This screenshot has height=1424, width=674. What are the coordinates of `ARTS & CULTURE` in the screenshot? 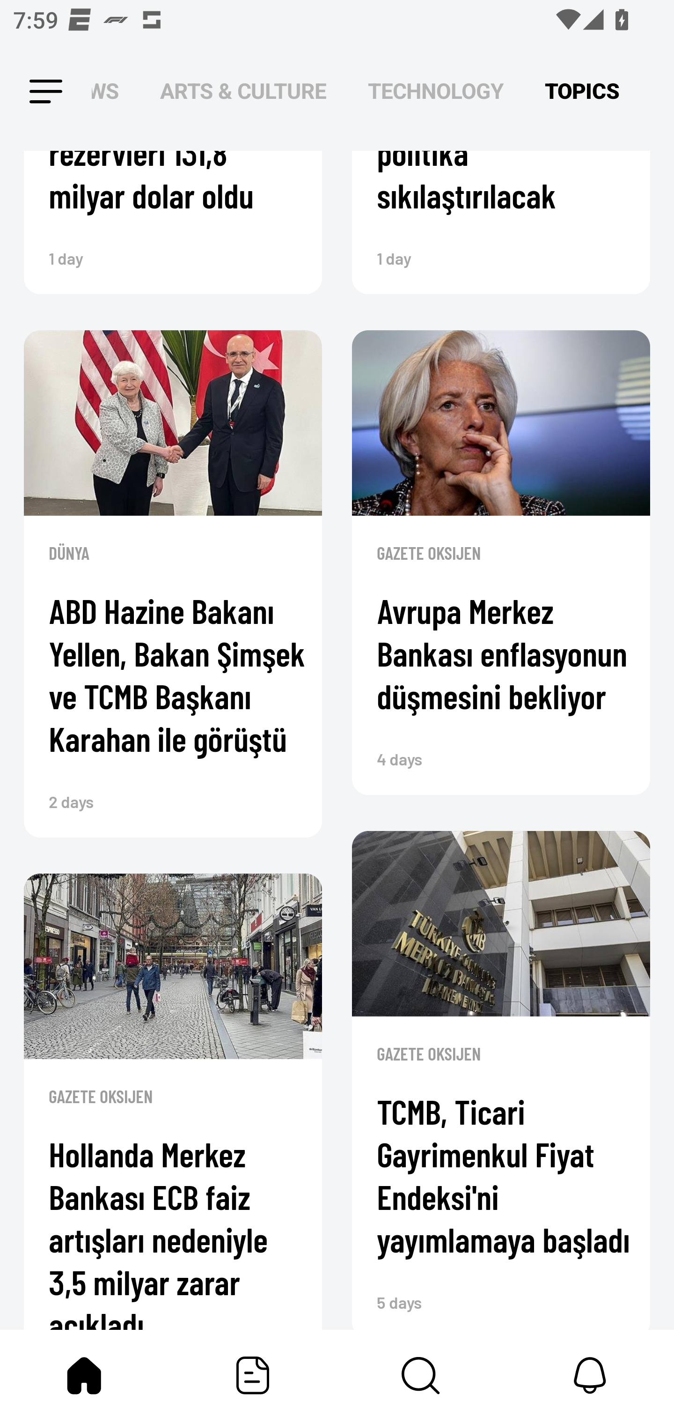 It's located at (243, 92).